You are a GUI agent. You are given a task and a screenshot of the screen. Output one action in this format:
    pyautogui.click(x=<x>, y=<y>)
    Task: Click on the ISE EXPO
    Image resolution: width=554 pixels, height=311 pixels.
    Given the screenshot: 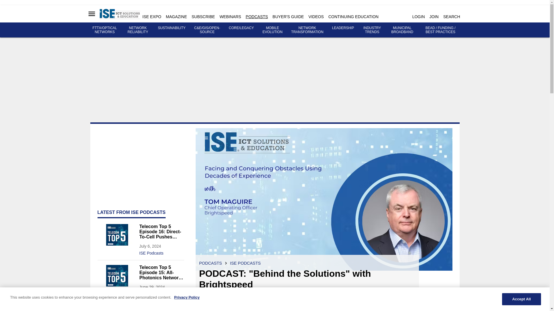 What is the action you would take?
    pyautogui.click(x=152, y=16)
    